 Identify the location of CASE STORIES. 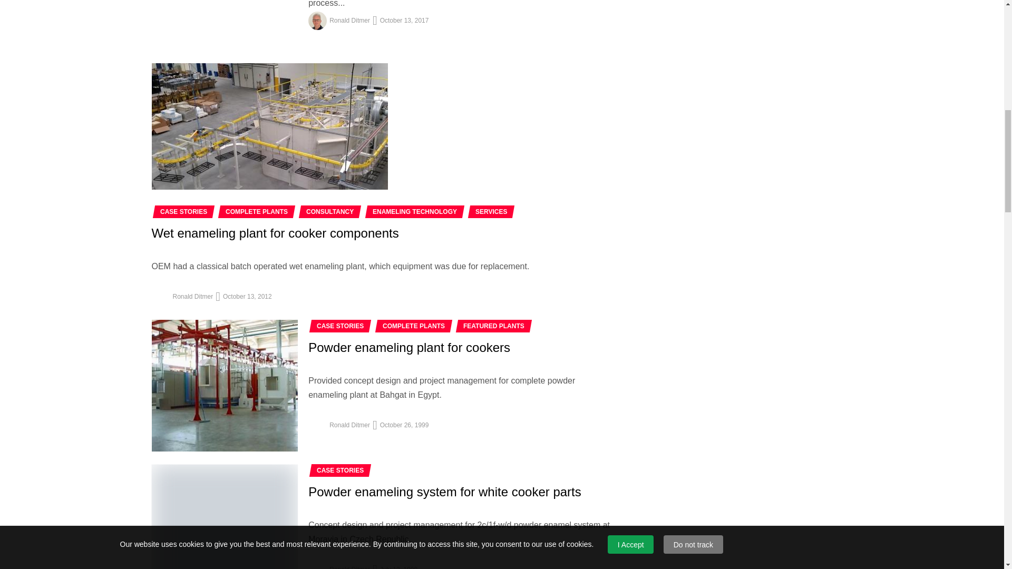
(183, 212).